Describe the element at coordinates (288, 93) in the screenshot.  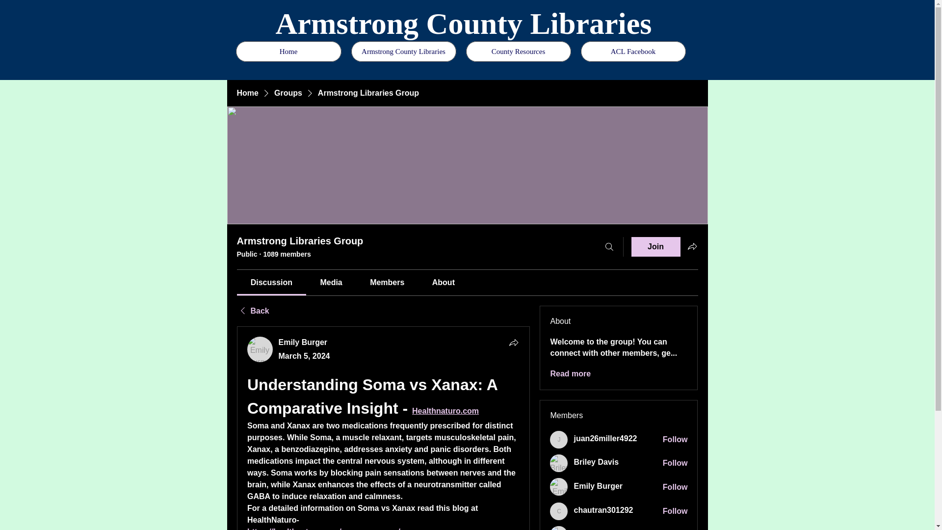
I see `Groups` at that location.